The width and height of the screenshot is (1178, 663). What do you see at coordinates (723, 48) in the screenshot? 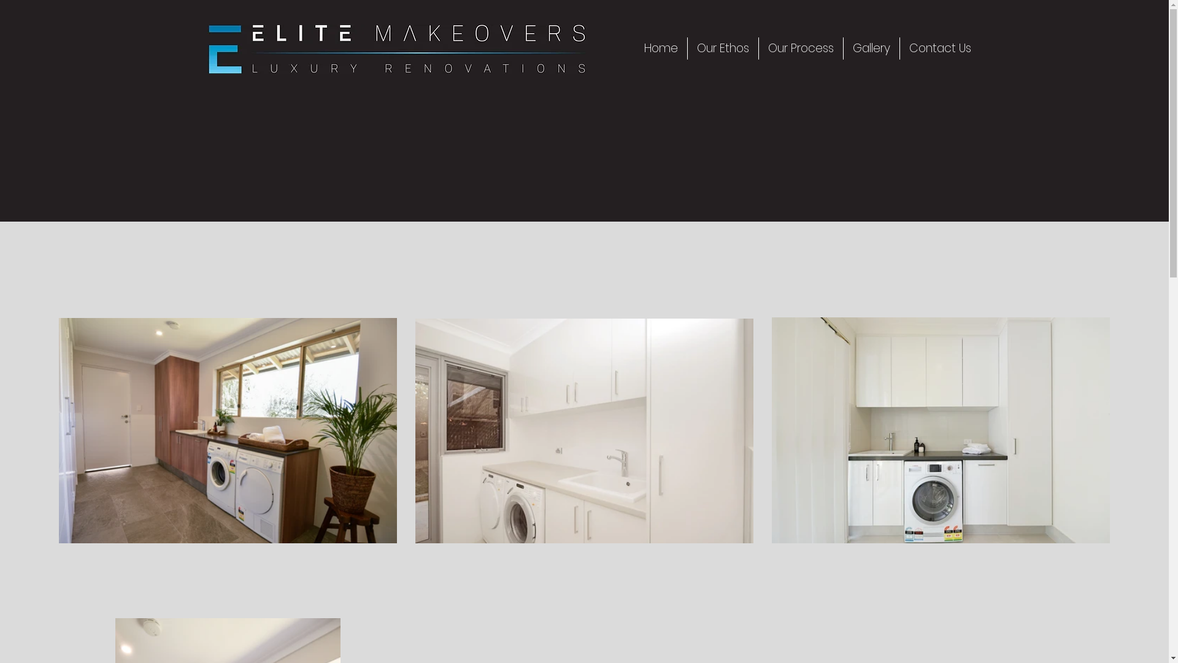
I see `Our Ethos` at bounding box center [723, 48].